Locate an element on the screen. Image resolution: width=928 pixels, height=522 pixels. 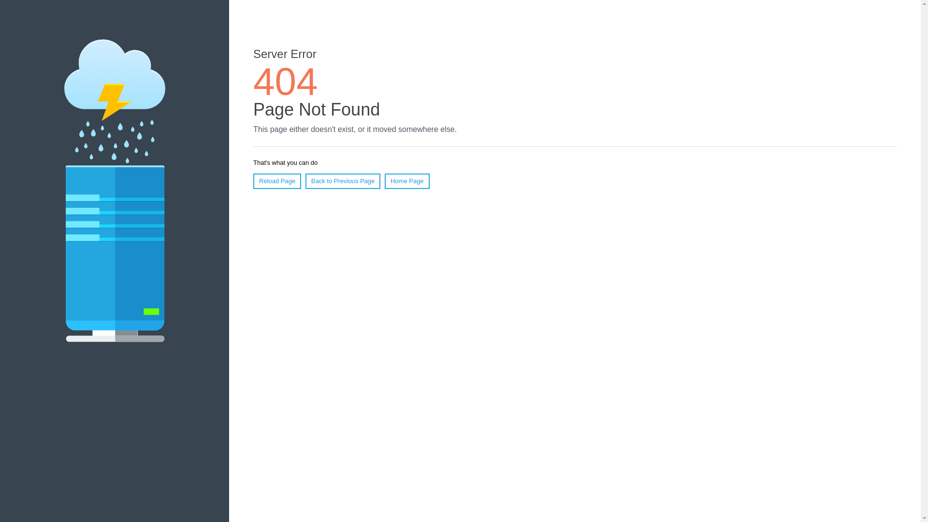
Home Page is located at coordinates (407, 181).